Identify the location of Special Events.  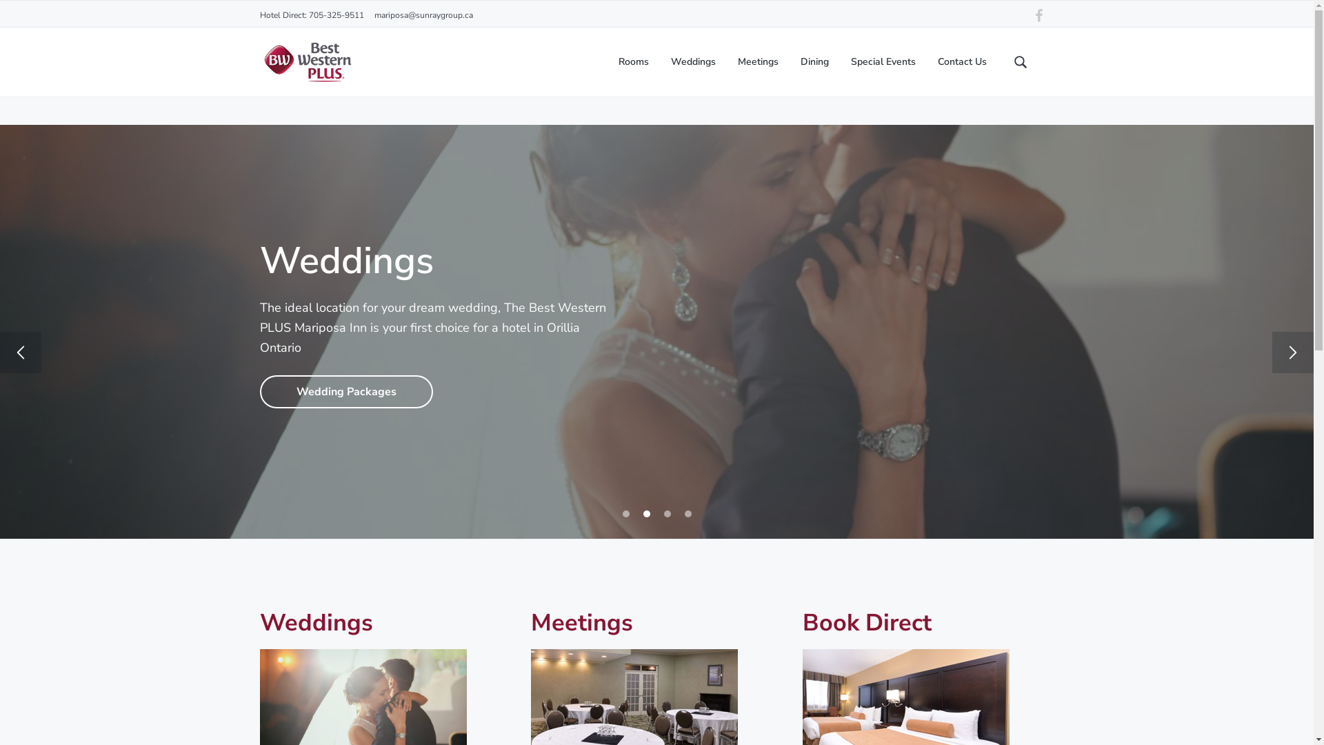
(883, 62).